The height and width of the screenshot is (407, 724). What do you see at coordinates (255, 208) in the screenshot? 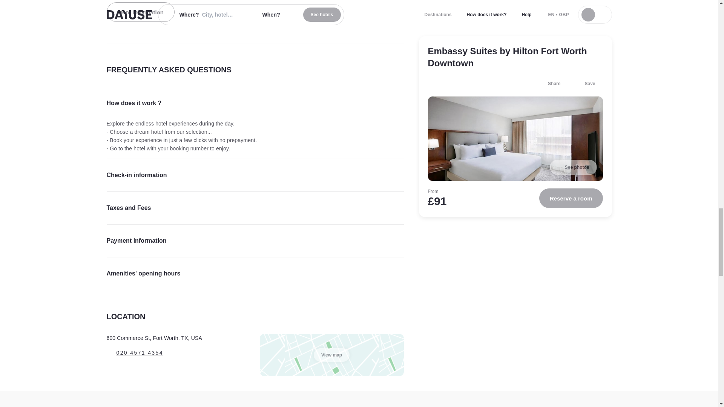
I see `Taxes and Fees` at bounding box center [255, 208].